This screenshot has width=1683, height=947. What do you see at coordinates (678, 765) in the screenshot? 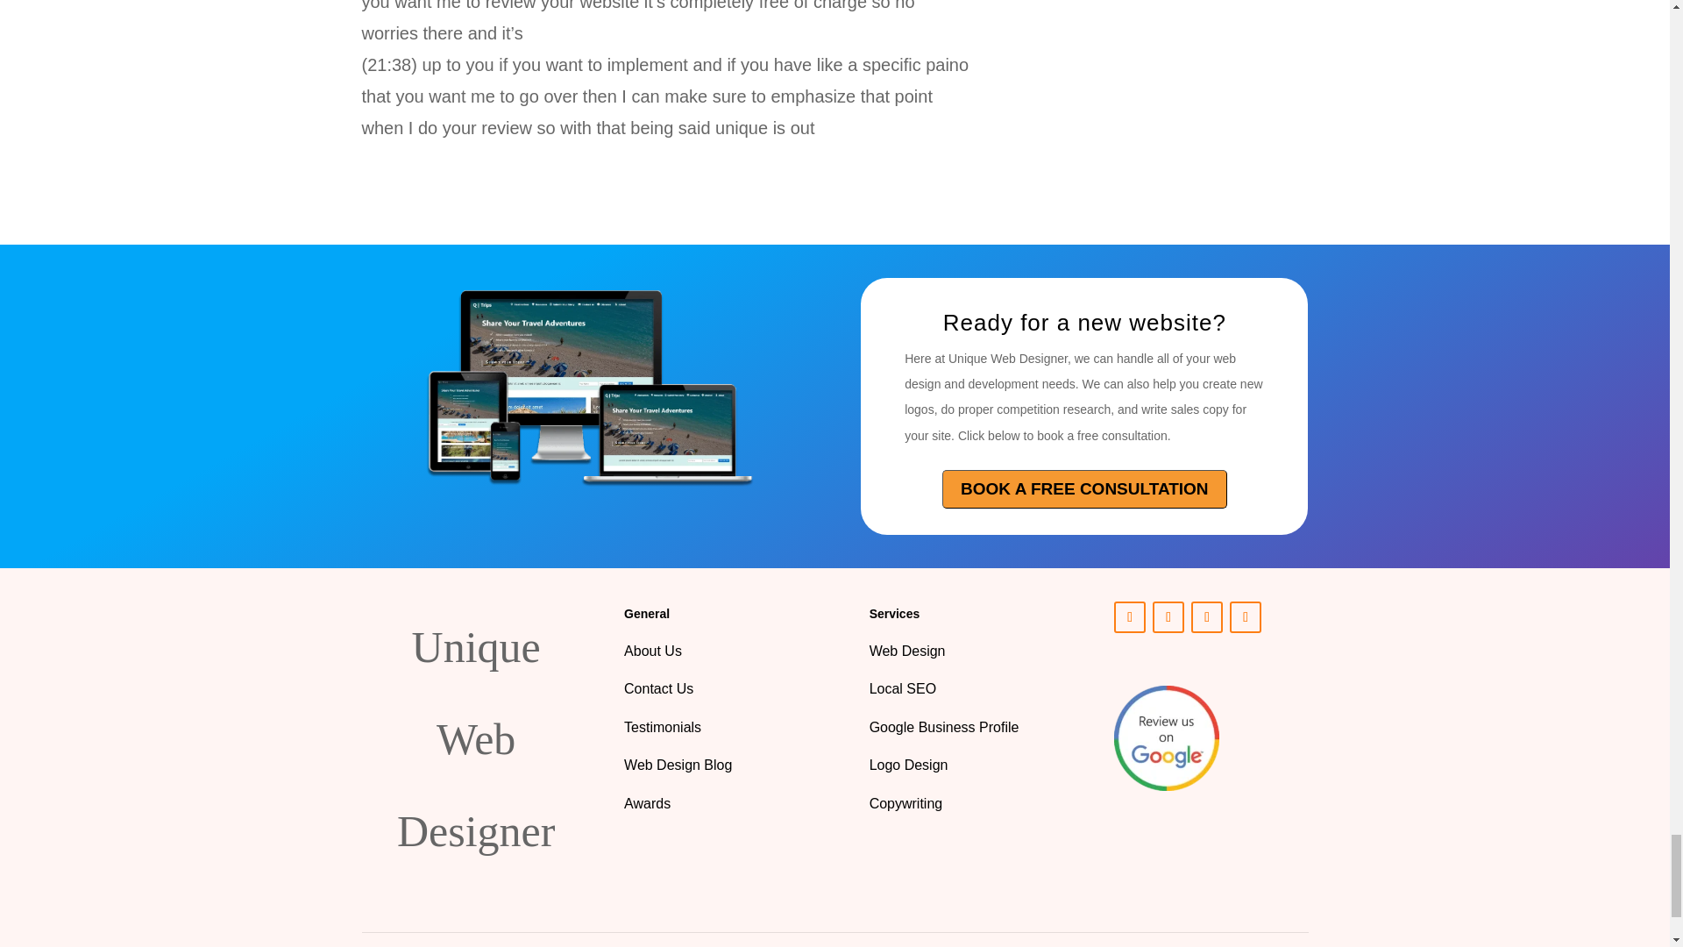
I see `Web Design Blog` at bounding box center [678, 765].